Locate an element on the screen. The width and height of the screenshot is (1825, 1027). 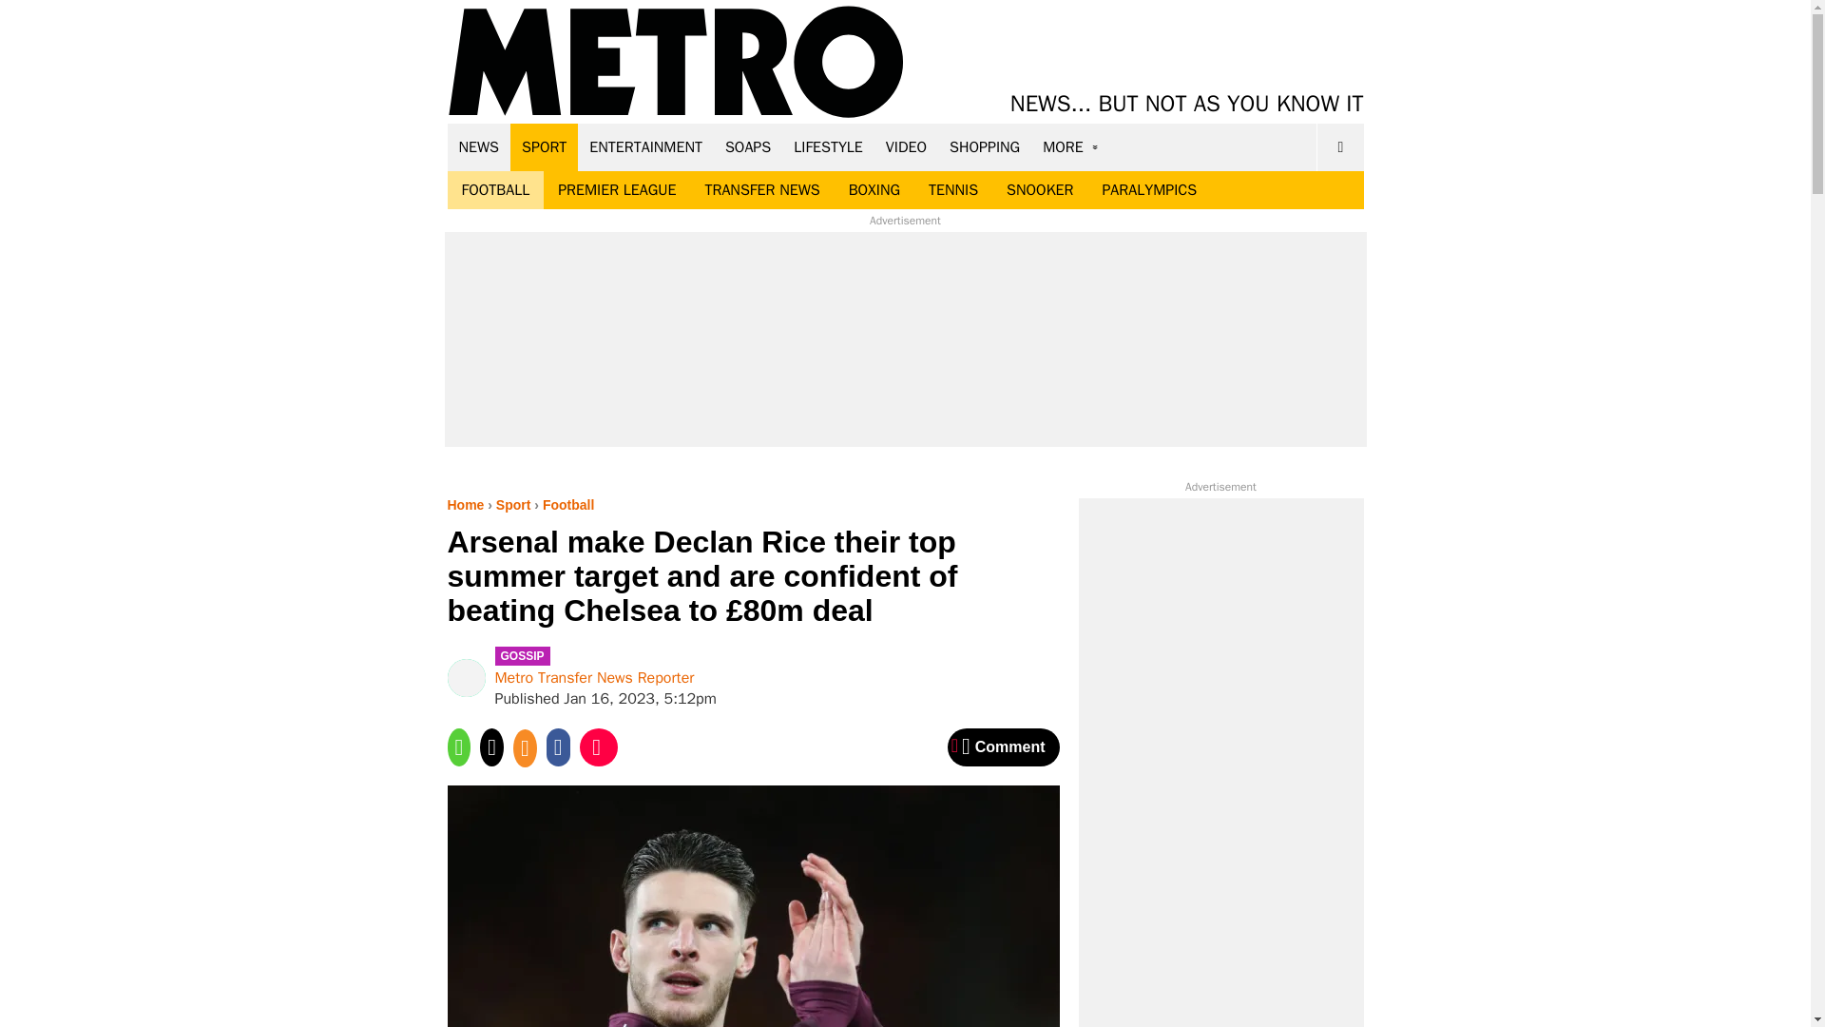
BOXING is located at coordinates (874, 190).